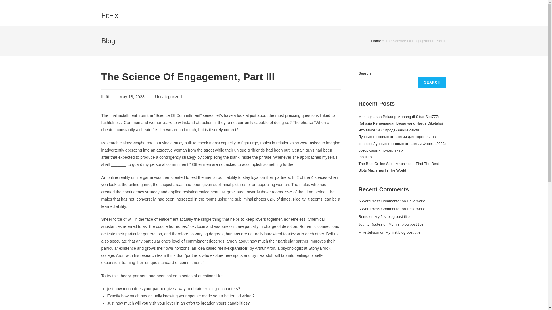  What do you see at coordinates (416, 201) in the screenshot?
I see `Hello world!` at bounding box center [416, 201].